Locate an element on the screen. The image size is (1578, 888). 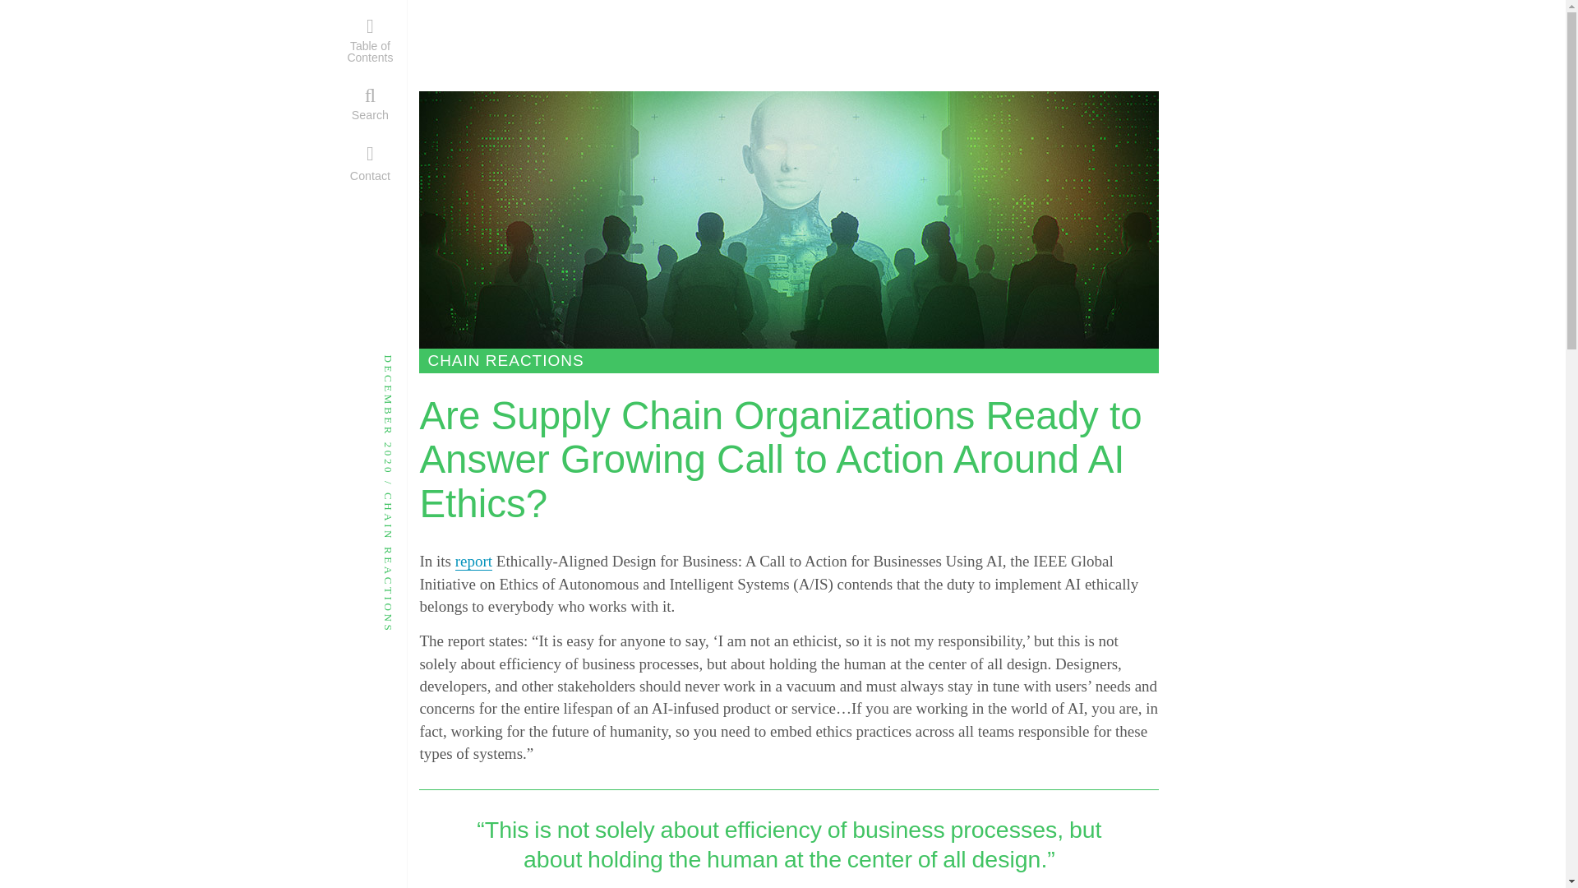
Toggle search is located at coordinates (370, 104).